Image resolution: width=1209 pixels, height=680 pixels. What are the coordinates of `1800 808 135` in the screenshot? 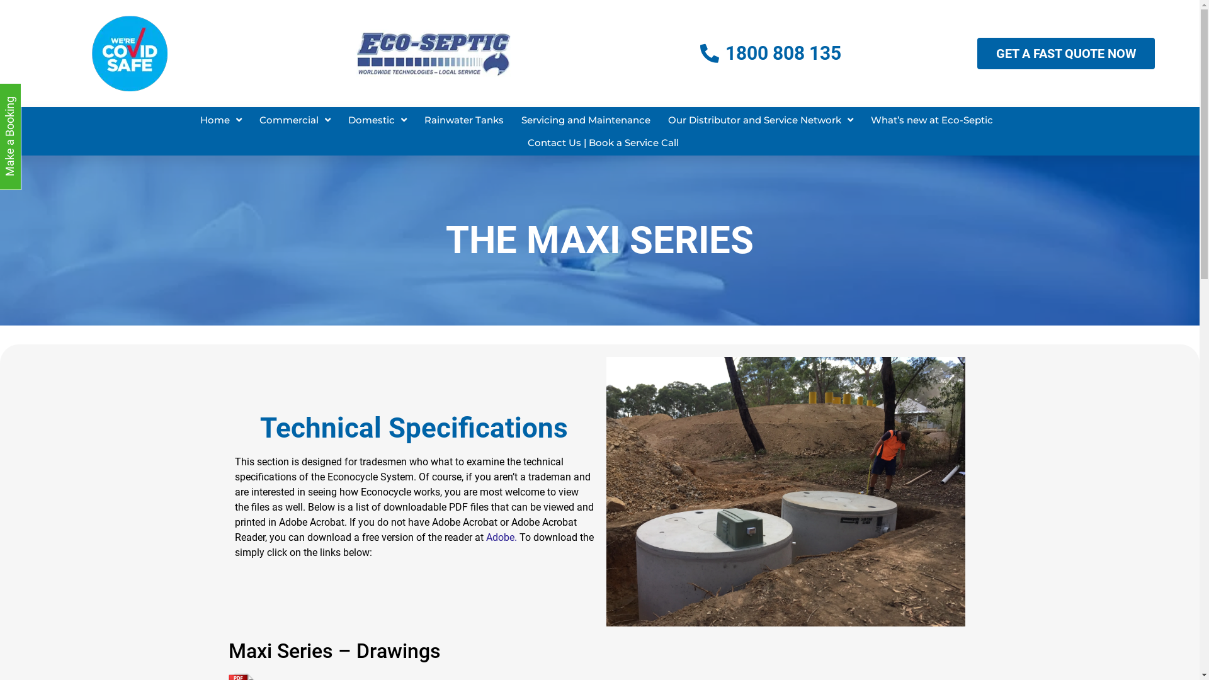 It's located at (771, 53).